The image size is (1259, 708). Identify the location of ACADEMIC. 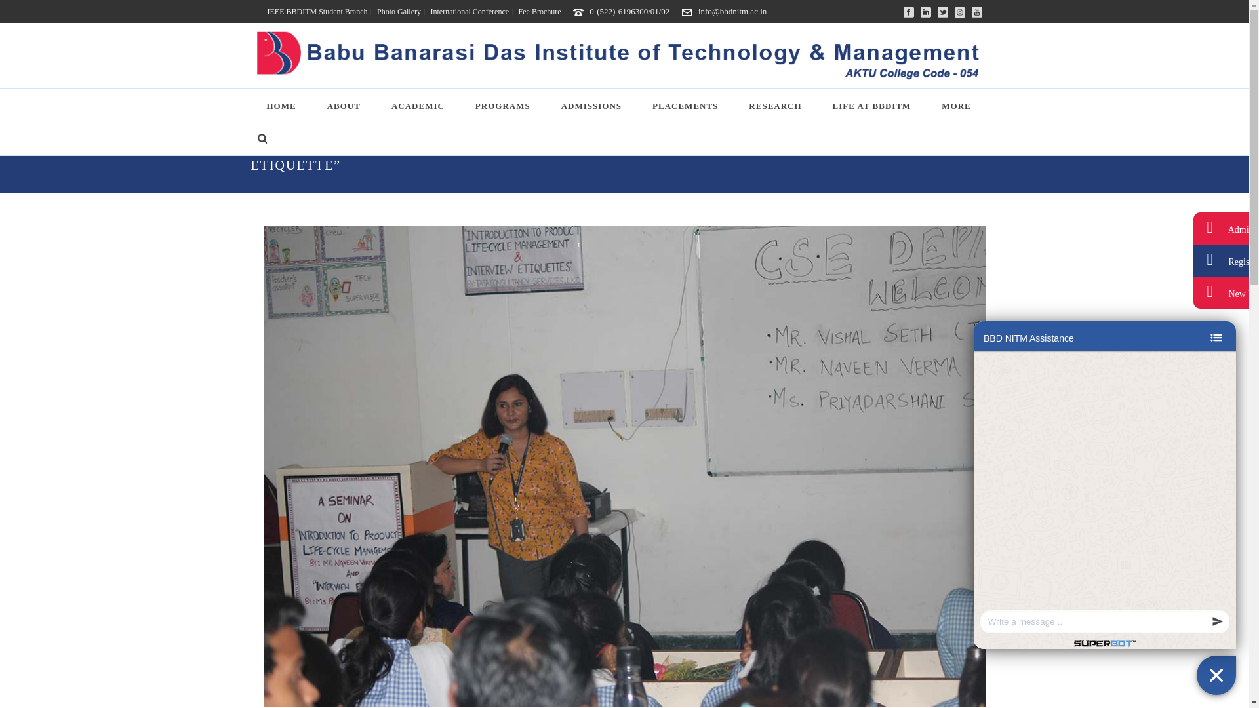
(418, 106).